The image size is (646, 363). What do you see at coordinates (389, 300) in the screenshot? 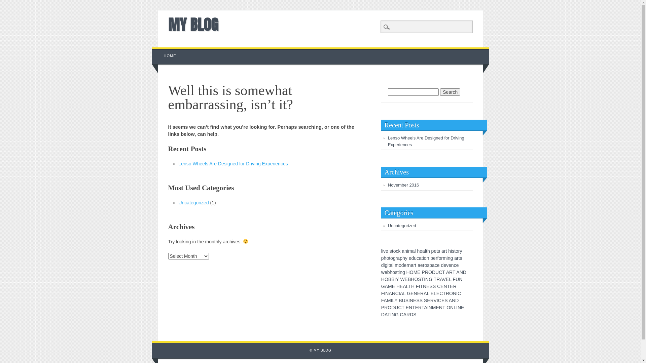
I see `M` at bounding box center [389, 300].